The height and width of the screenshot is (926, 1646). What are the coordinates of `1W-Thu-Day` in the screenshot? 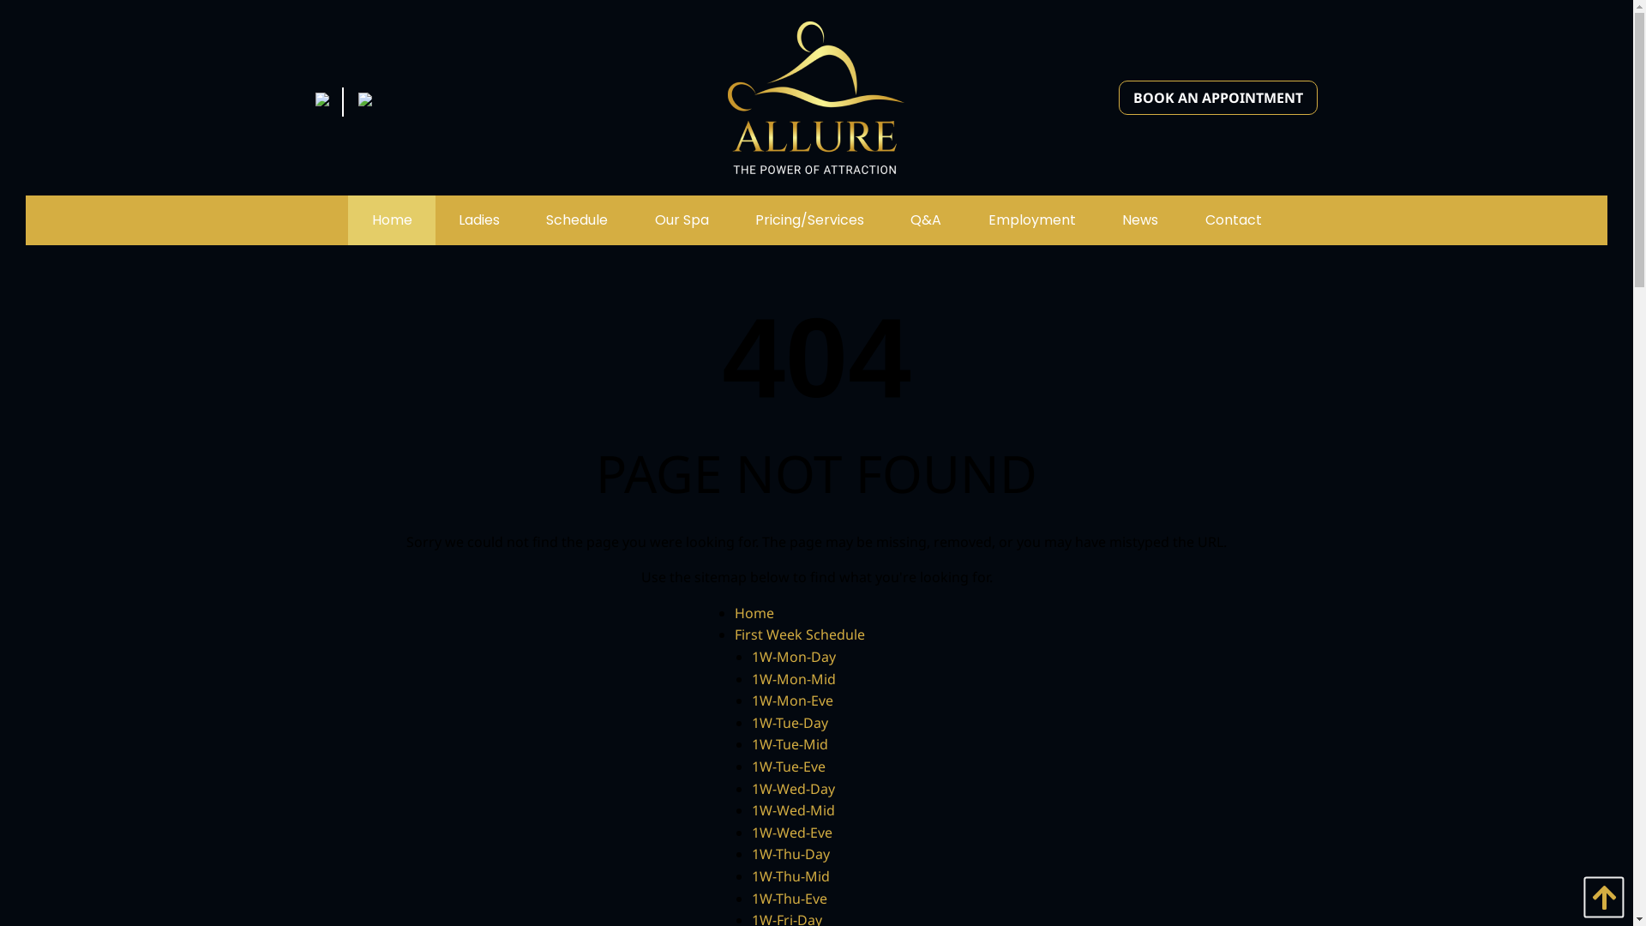 It's located at (790, 854).